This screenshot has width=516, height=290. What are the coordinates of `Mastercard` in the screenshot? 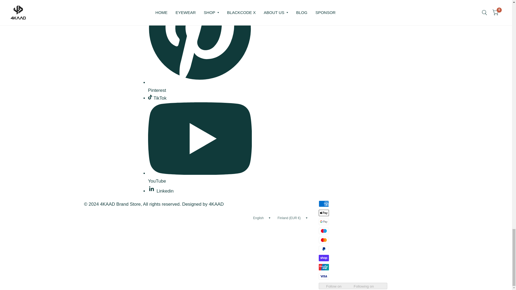 It's located at (324, 240).